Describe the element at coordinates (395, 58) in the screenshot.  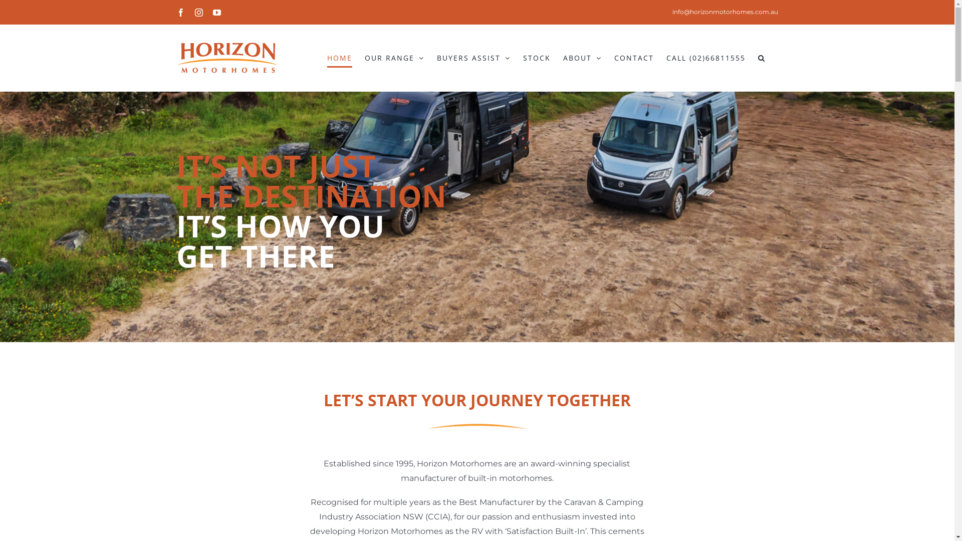
I see `OUR RANGE` at that location.